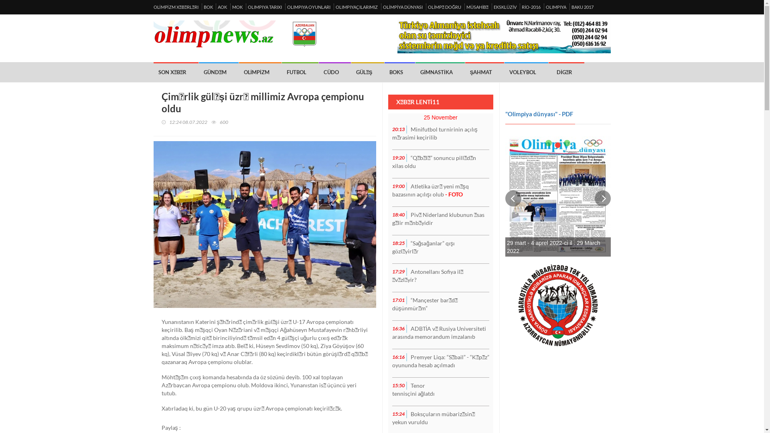  Describe the element at coordinates (209, 7) in the screenshot. I see `BOK` at that location.